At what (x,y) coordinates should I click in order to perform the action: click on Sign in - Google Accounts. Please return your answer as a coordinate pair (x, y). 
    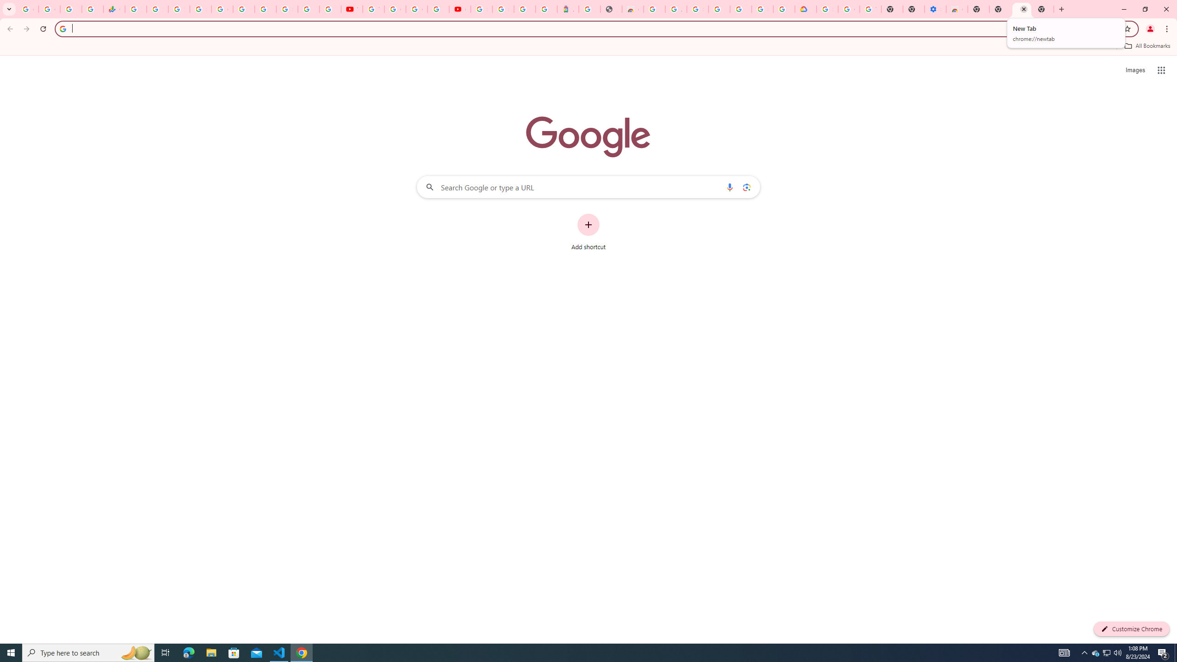
    Looking at the image, I should click on (503, 9).